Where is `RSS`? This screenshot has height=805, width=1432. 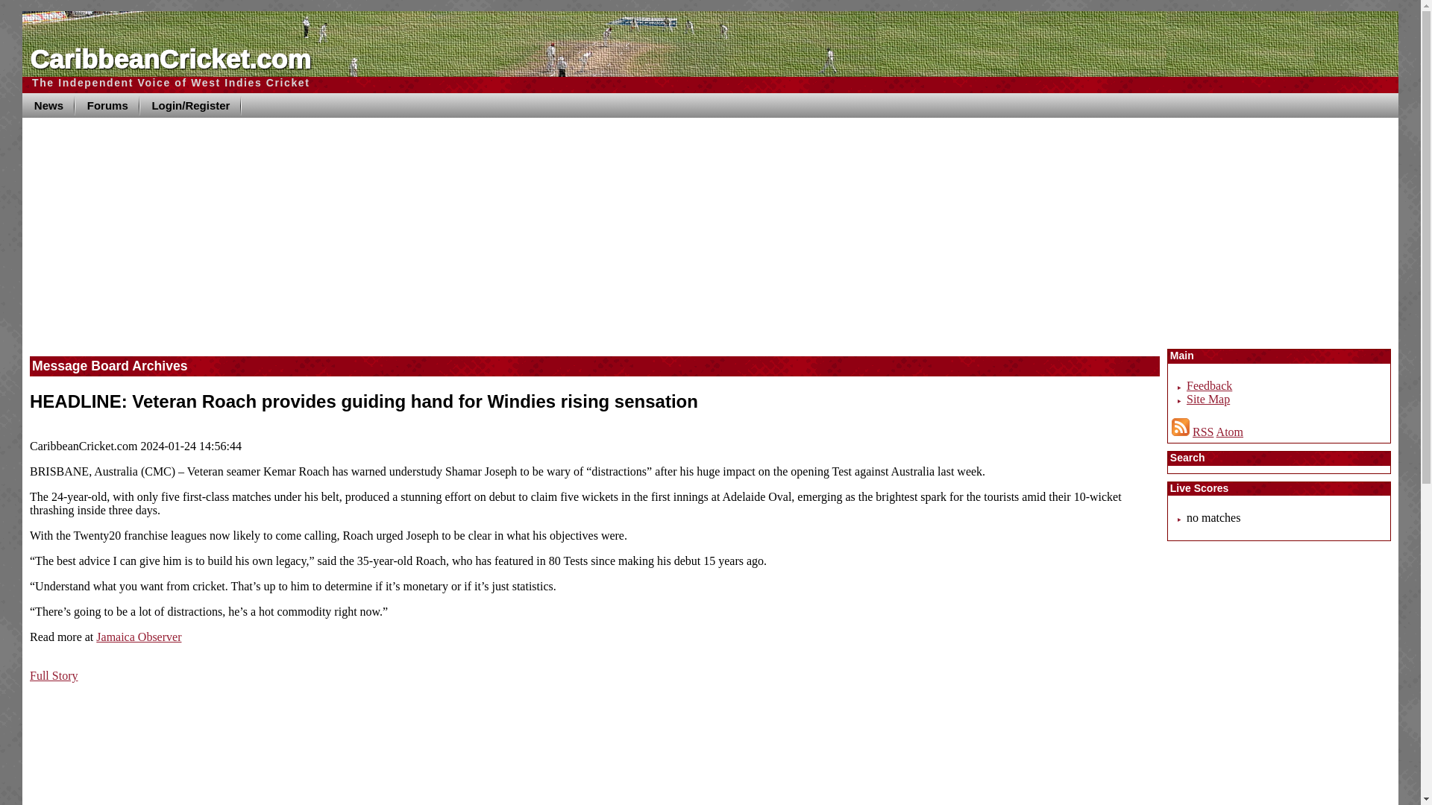
RSS is located at coordinates (1202, 432).